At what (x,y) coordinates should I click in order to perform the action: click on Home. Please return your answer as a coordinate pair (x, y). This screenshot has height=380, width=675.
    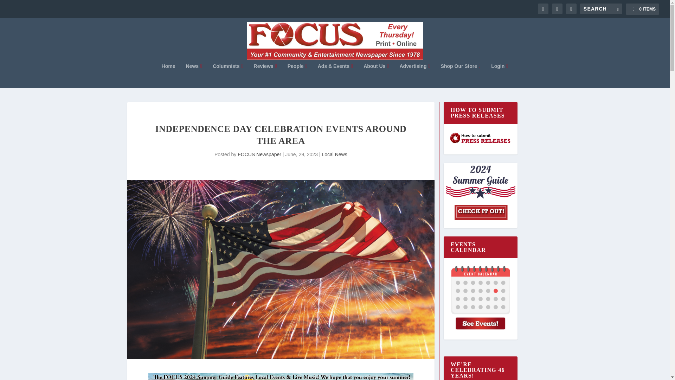
    Looking at the image, I should click on (169, 75).